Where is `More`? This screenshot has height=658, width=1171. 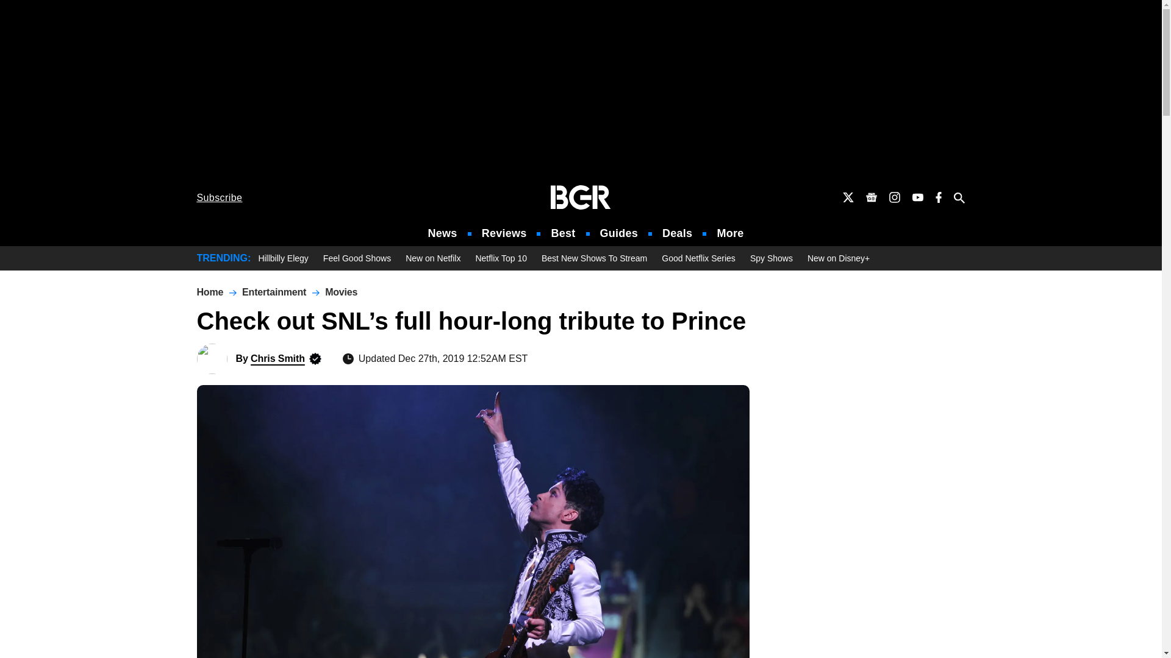
More is located at coordinates (730, 233).